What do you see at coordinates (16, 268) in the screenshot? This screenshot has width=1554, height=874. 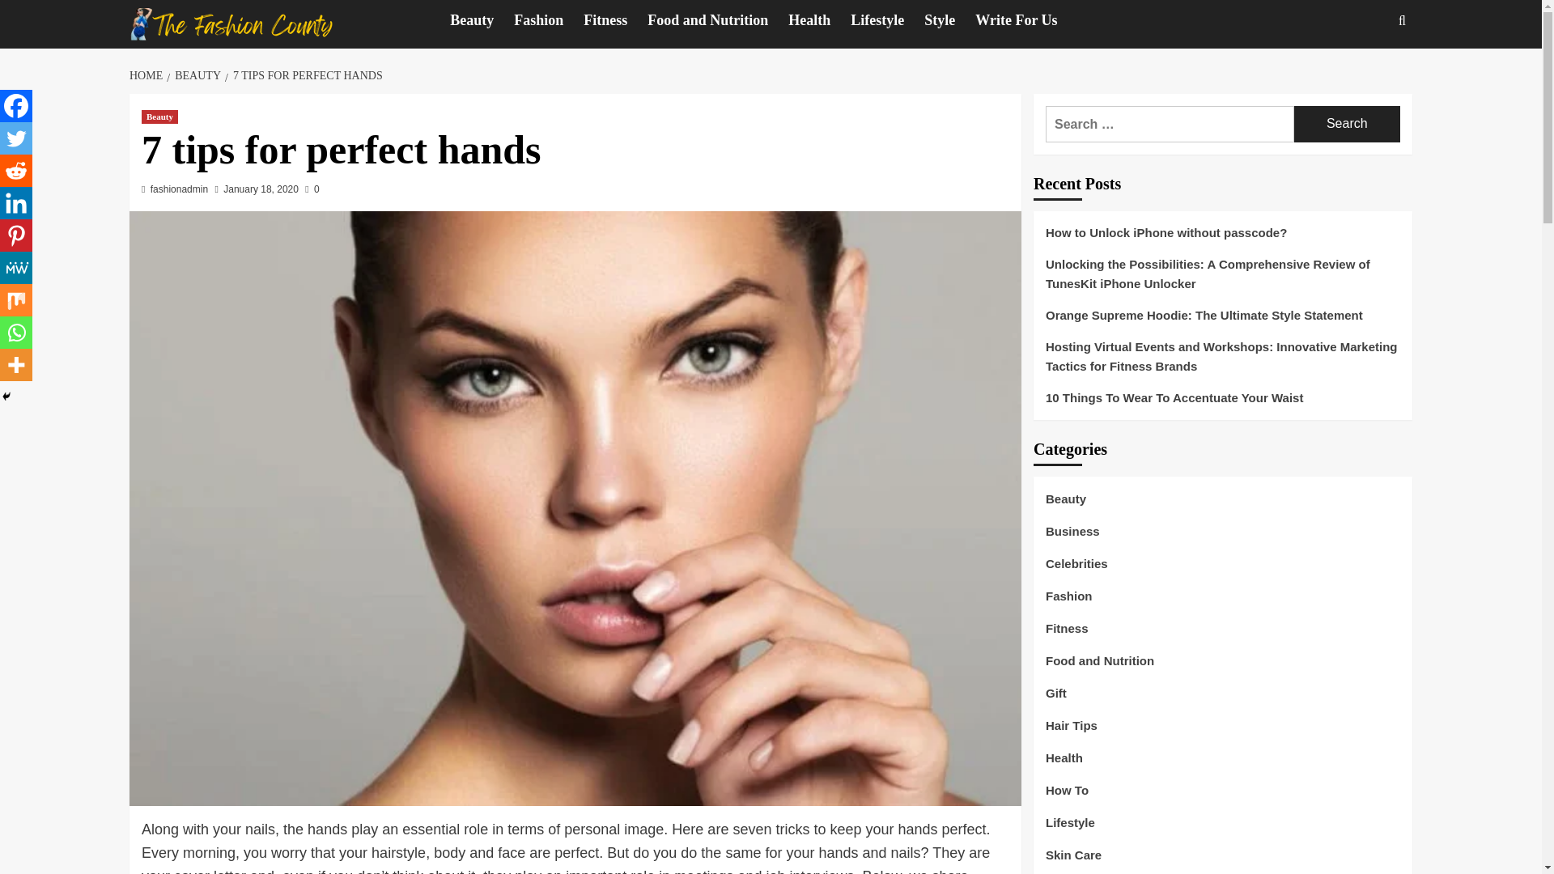 I see `MeWe` at bounding box center [16, 268].